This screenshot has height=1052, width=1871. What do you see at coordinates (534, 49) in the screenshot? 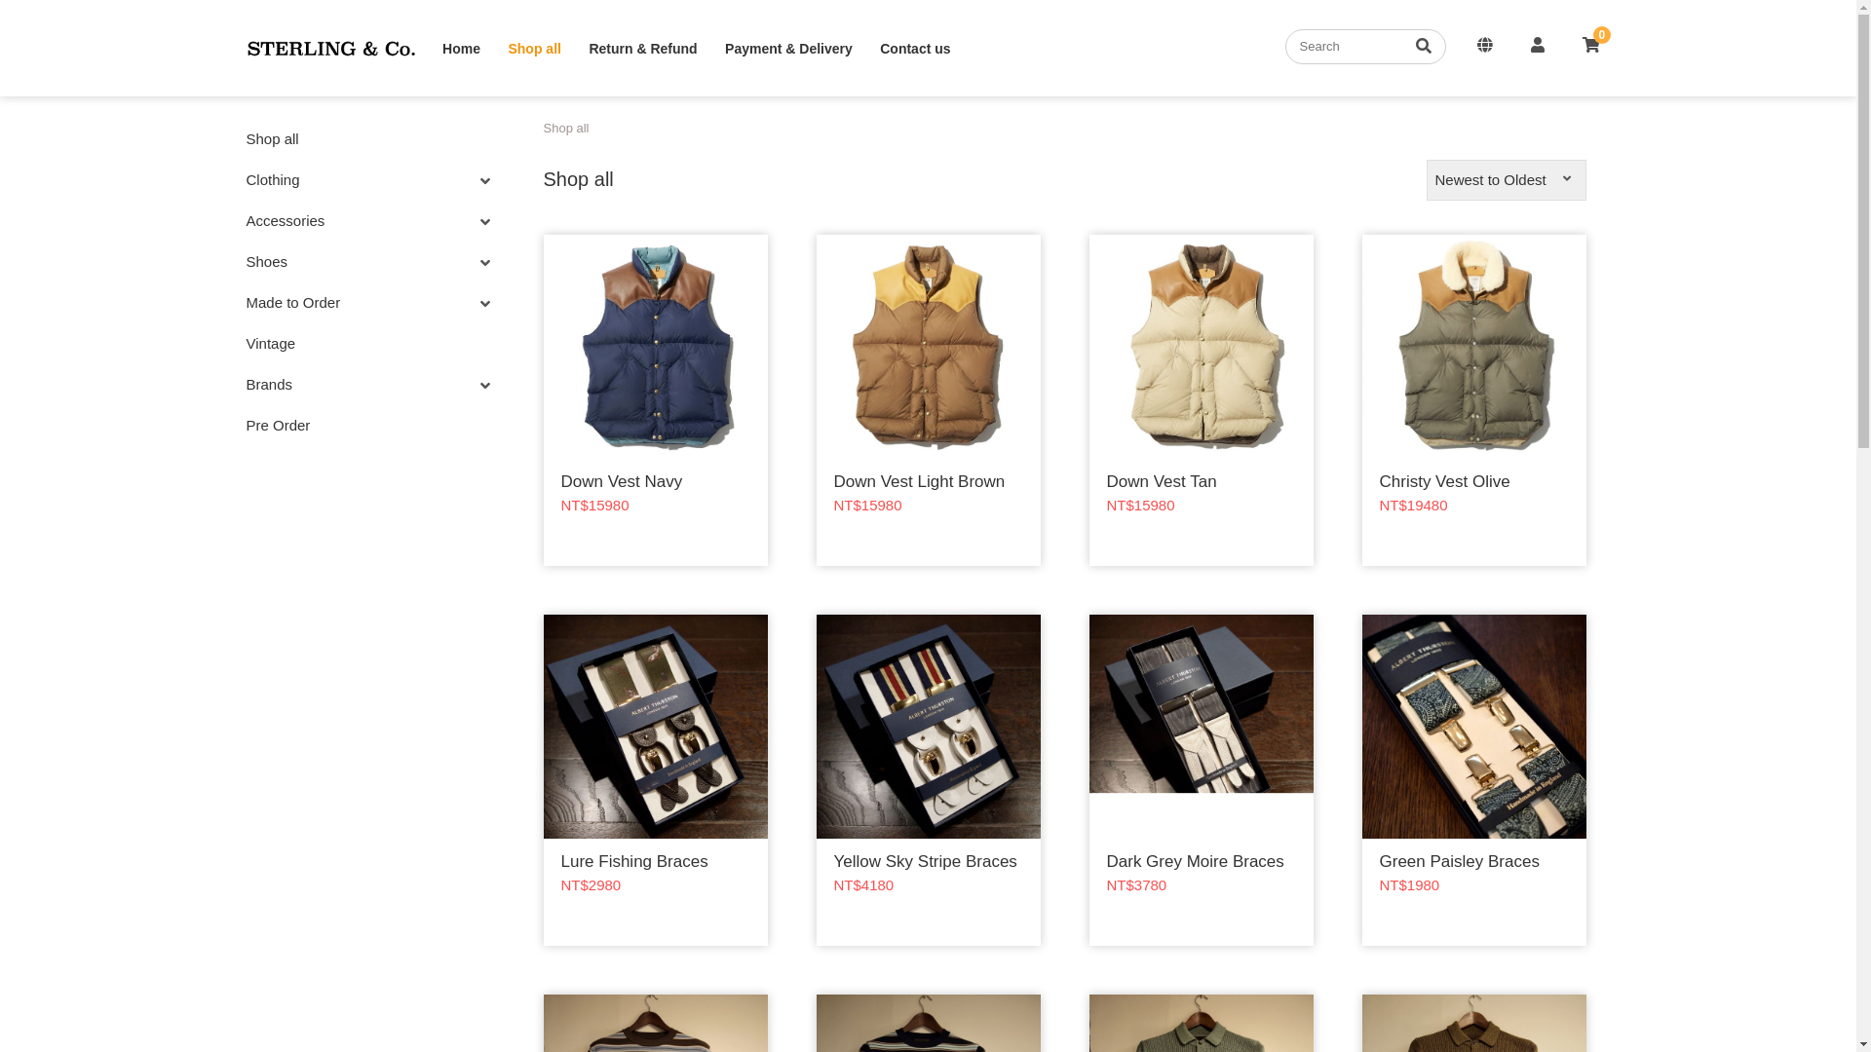
I see `Shop all` at bounding box center [534, 49].